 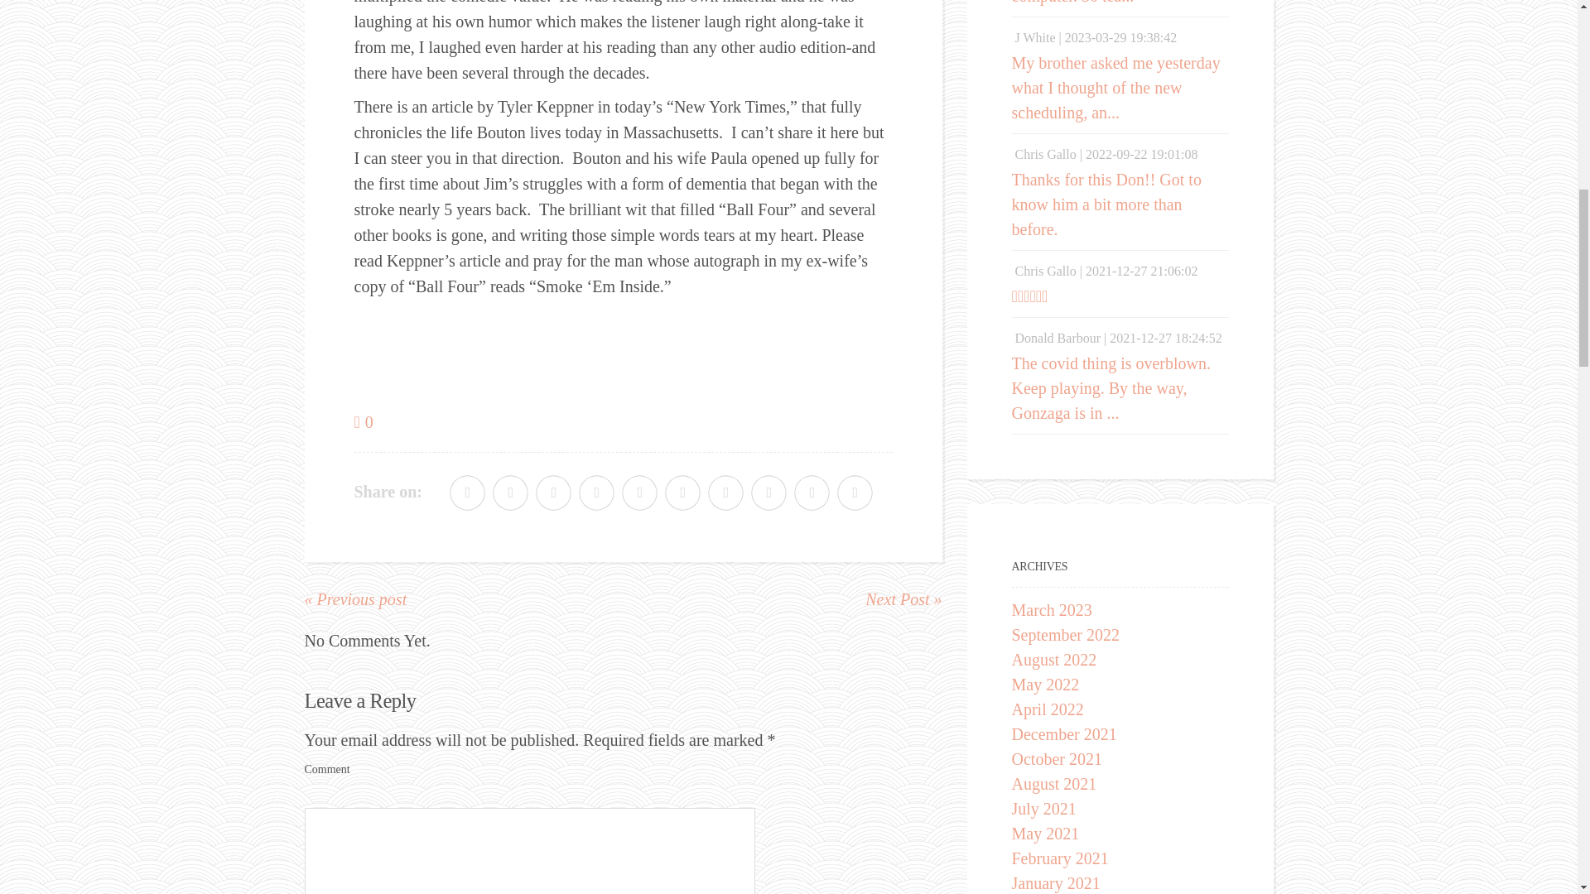 What do you see at coordinates (1053, 783) in the screenshot?
I see `August 2021` at bounding box center [1053, 783].